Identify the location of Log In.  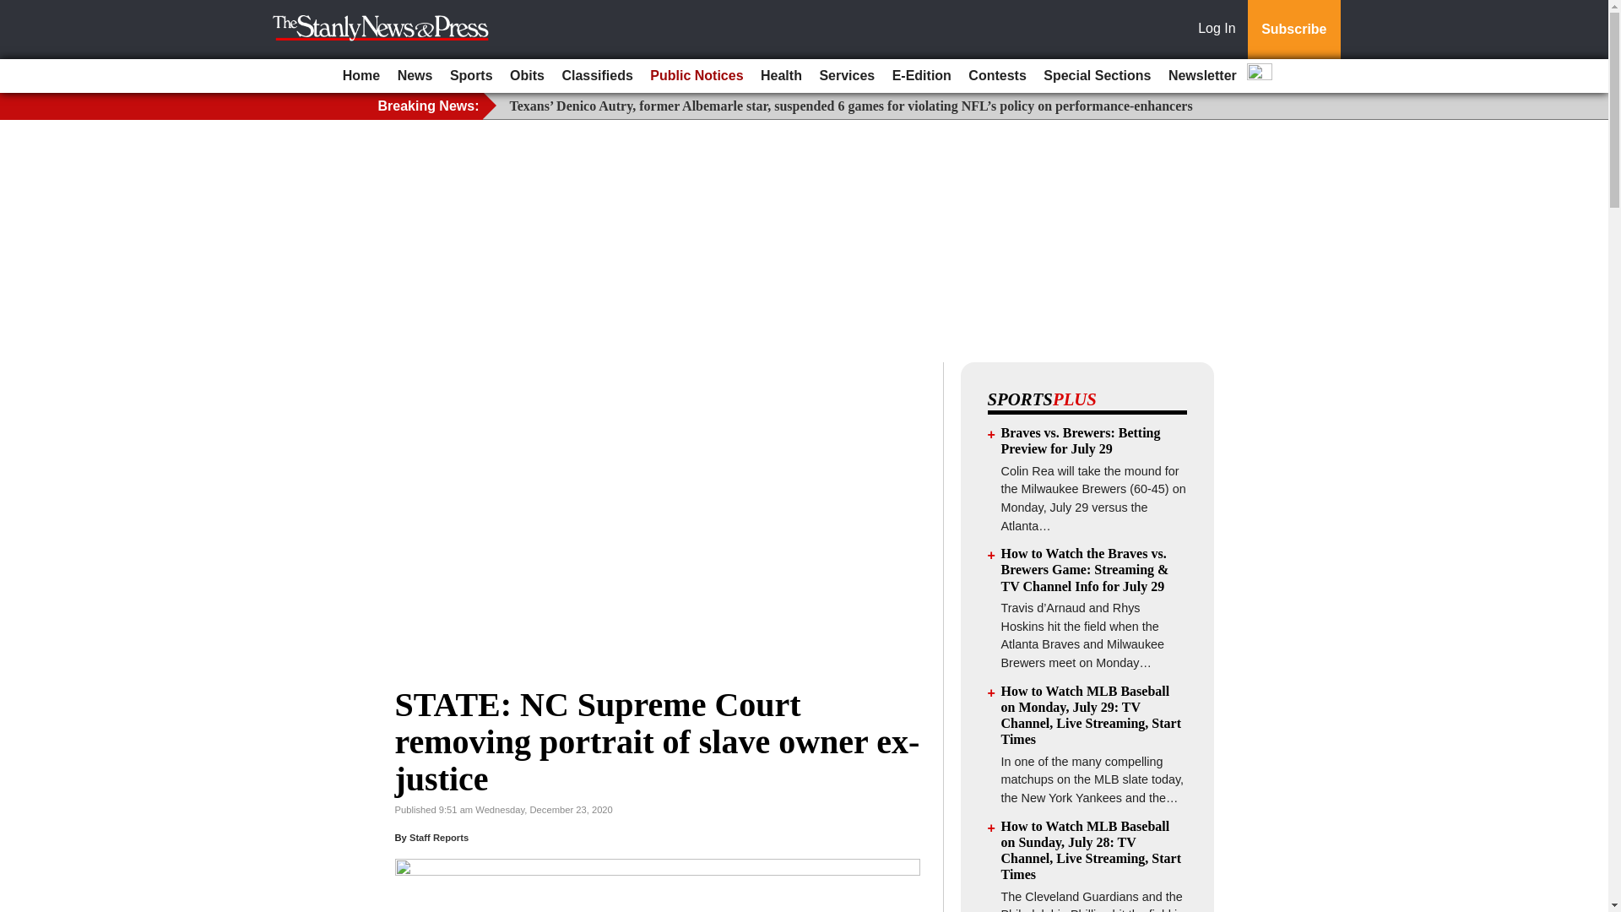
(1220, 30).